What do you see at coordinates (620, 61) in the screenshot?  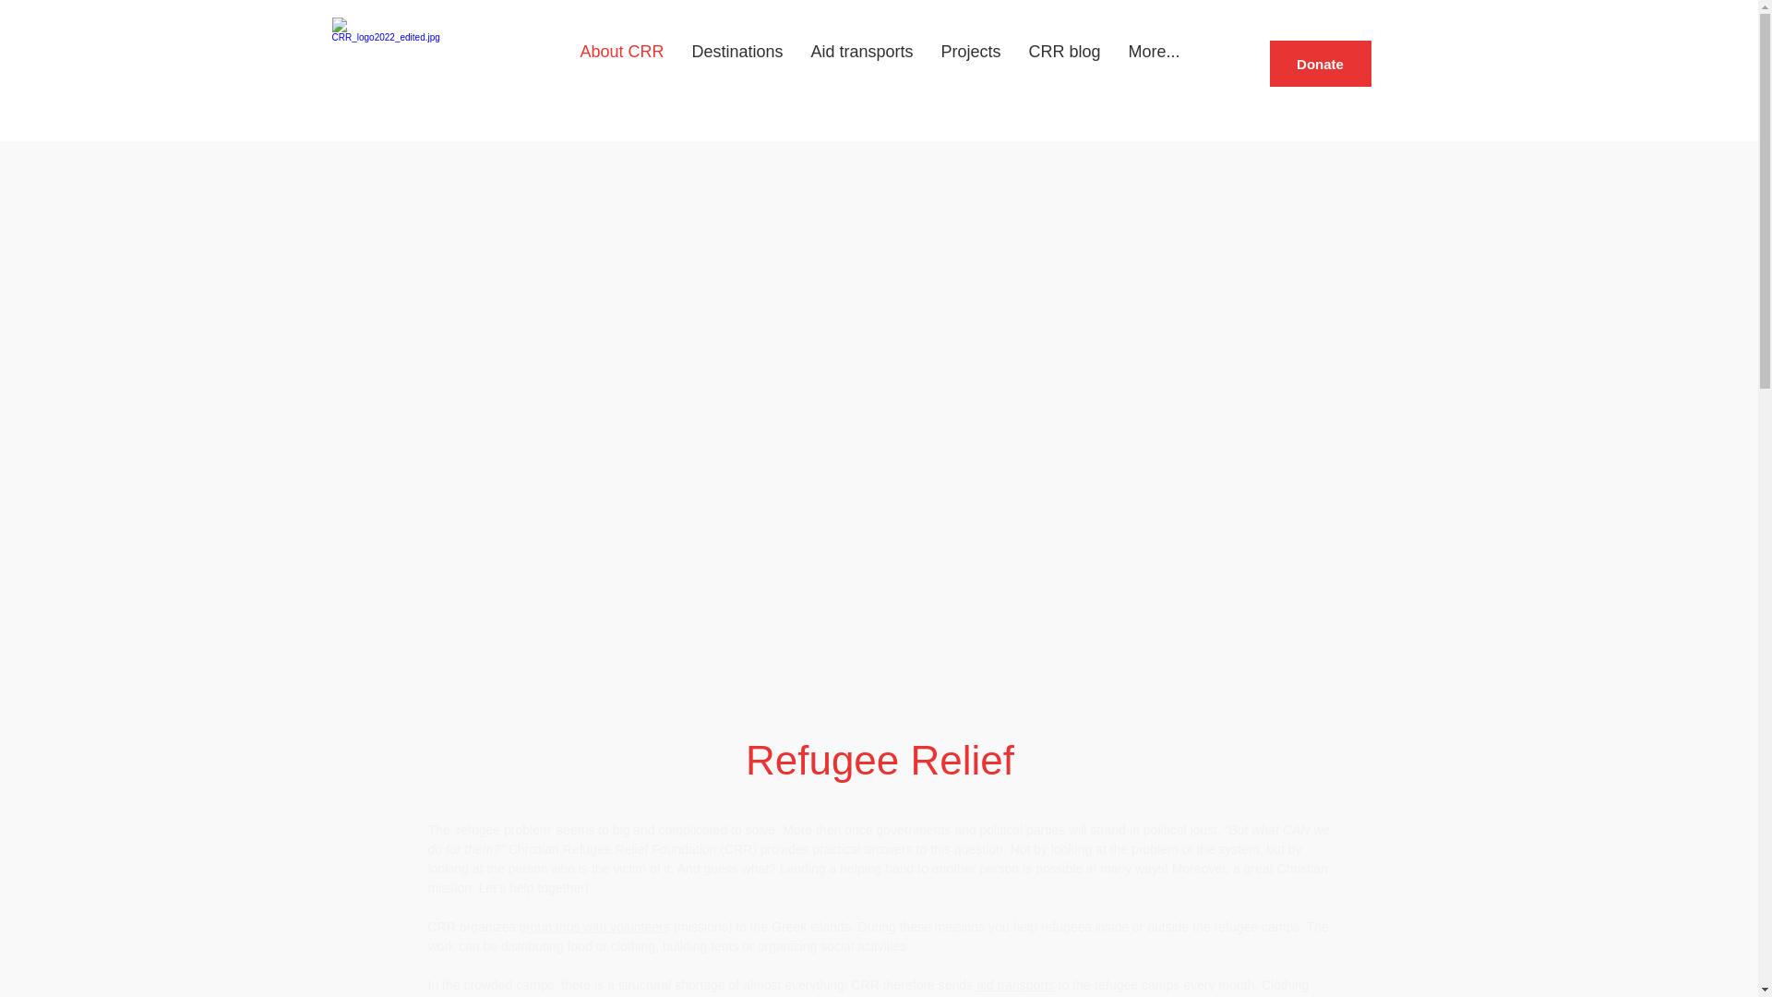 I see `About CRR` at bounding box center [620, 61].